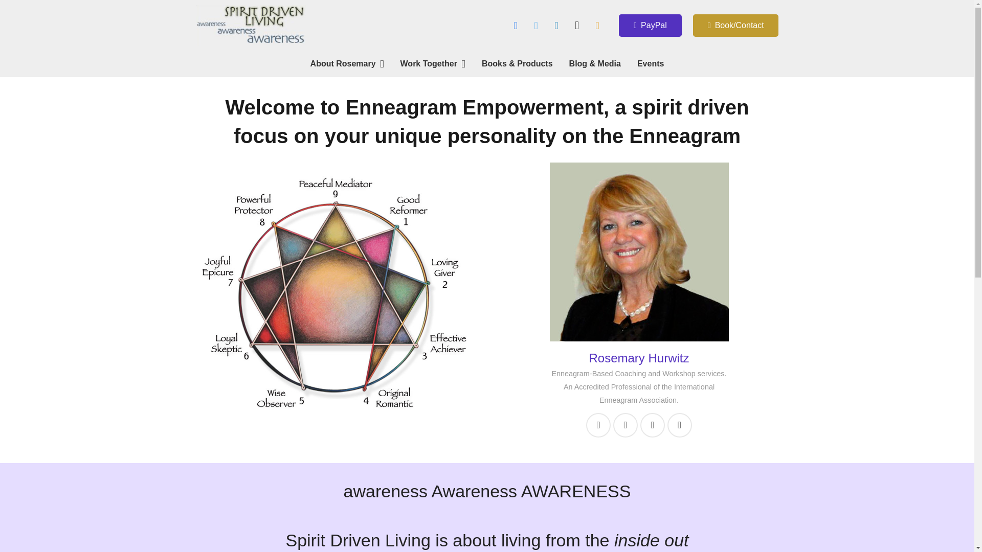 The height and width of the screenshot is (552, 982). Describe the element at coordinates (597, 26) in the screenshot. I see `Amazon Author` at that location.